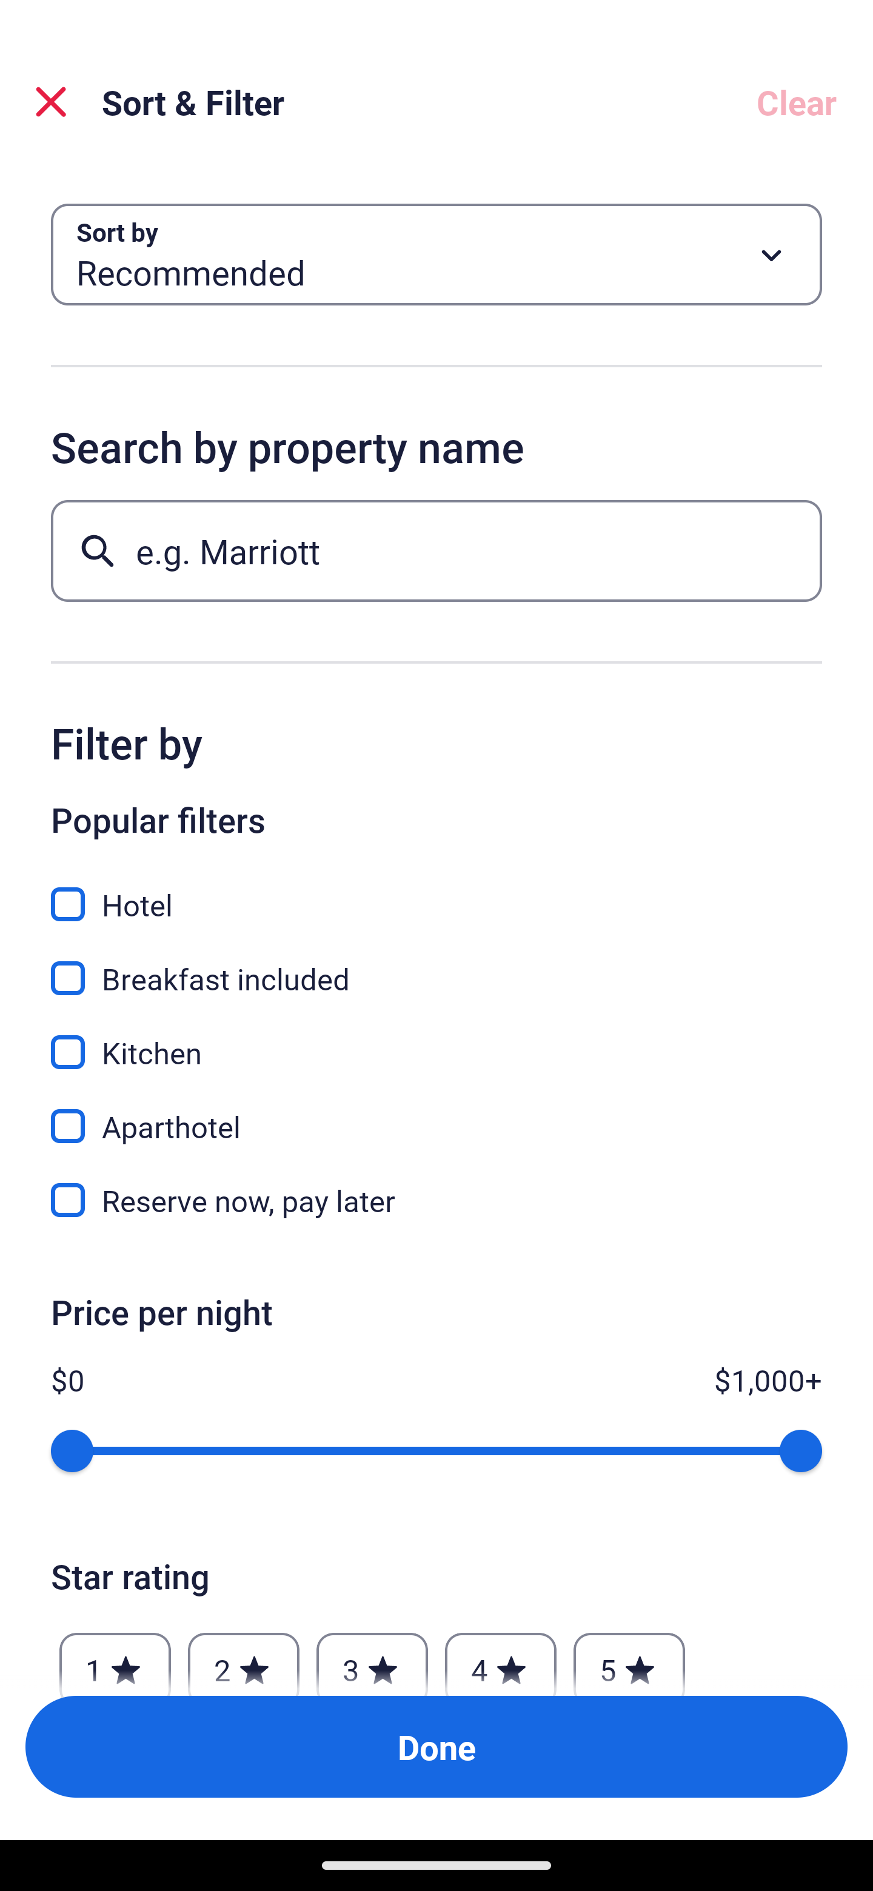 This screenshot has width=873, height=1891. I want to click on 2, so click(243, 1657).